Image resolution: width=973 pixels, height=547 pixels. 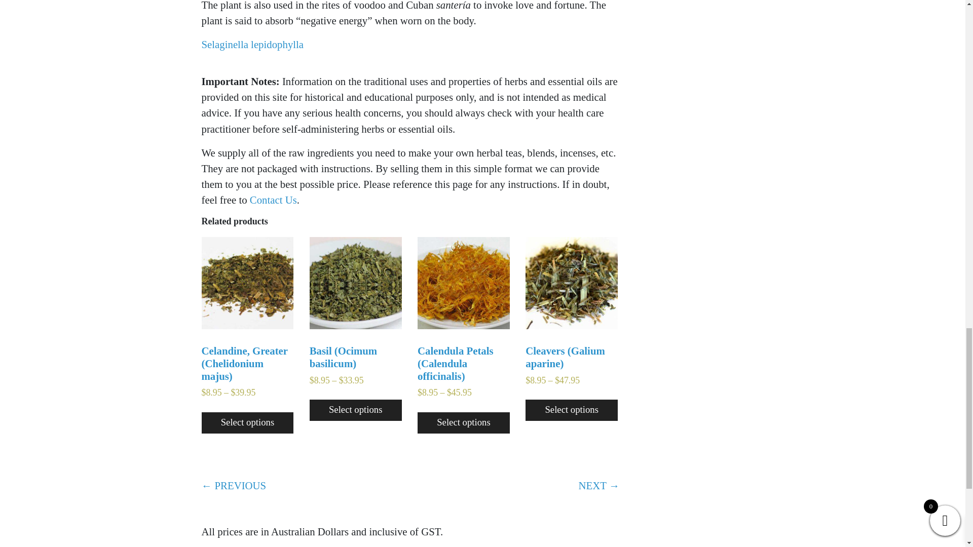 I want to click on Select options, so click(x=355, y=410).